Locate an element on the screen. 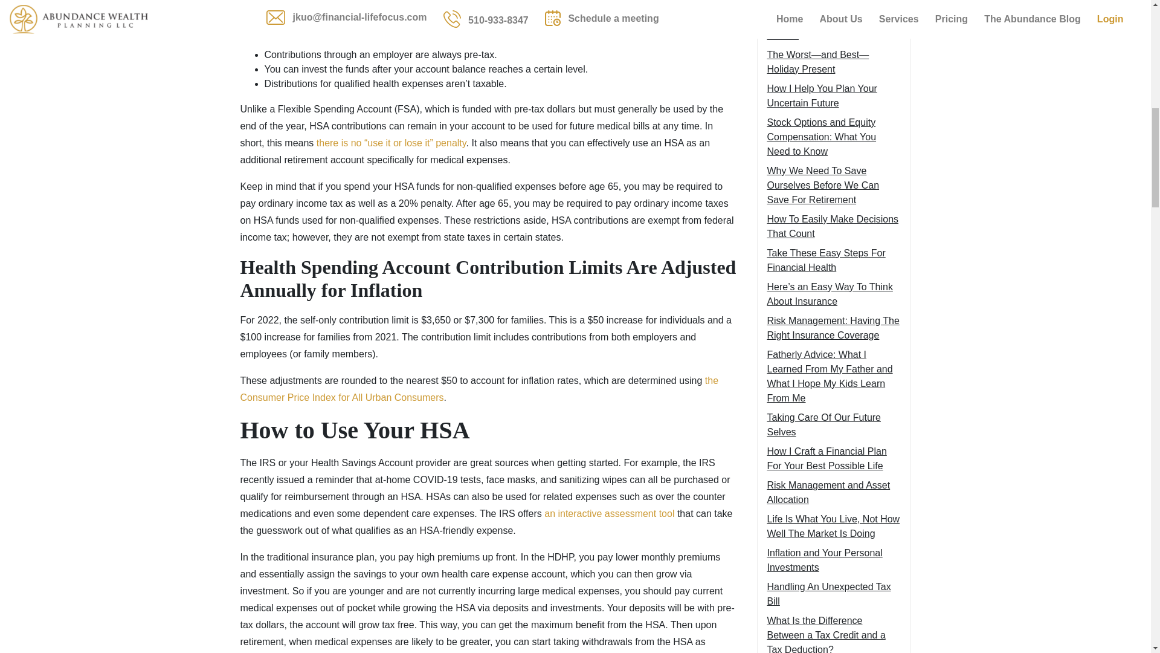 Image resolution: width=1160 pixels, height=653 pixels. Stock Options and Equity Compensation: What You Need to Know is located at coordinates (822, 137).